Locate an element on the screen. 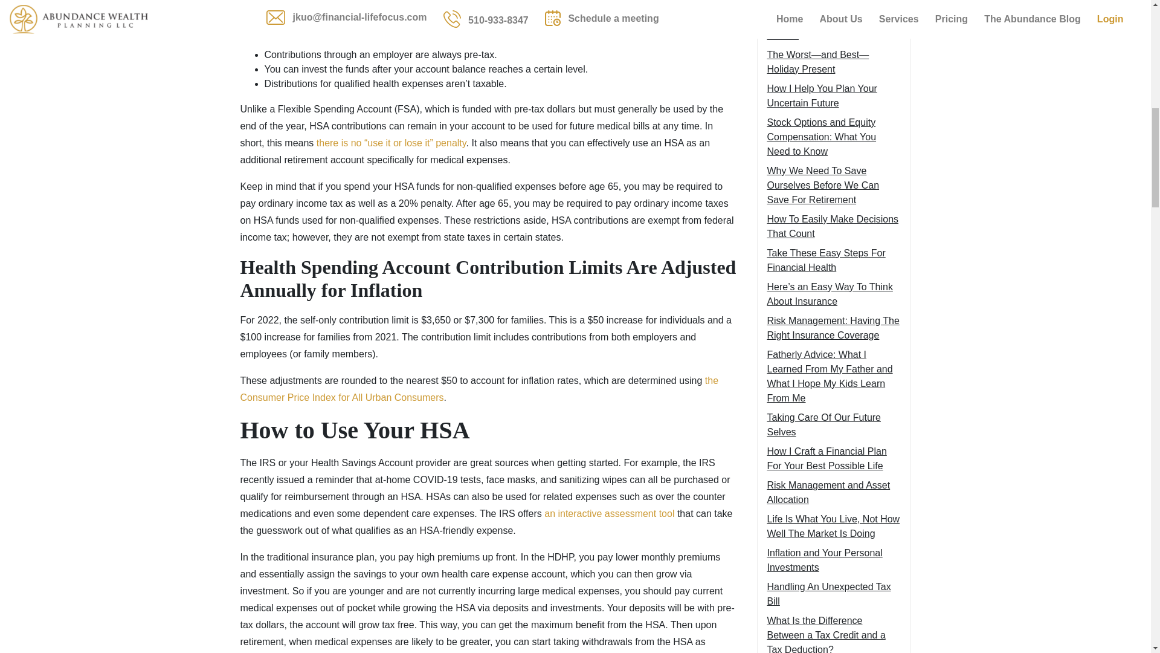 Image resolution: width=1160 pixels, height=653 pixels. Stock Options and Equity Compensation: What You Need to Know is located at coordinates (822, 137).